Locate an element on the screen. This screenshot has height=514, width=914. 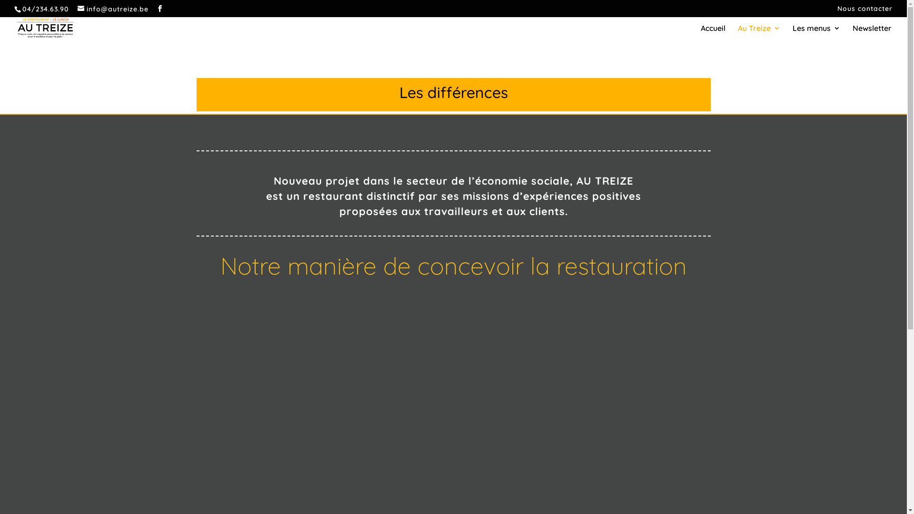
info@autreize.be is located at coordinates (113, 9).